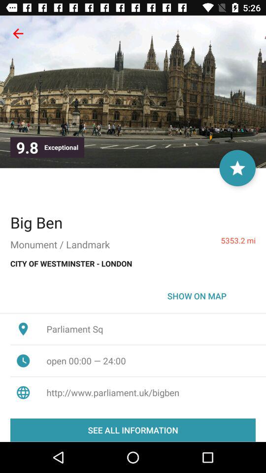 The width and height of the screenshot is (266, 473). What do you see at coordinates (237, 168) in the screenshot?
I see `add to favourite` at bounding box center [237, 168].